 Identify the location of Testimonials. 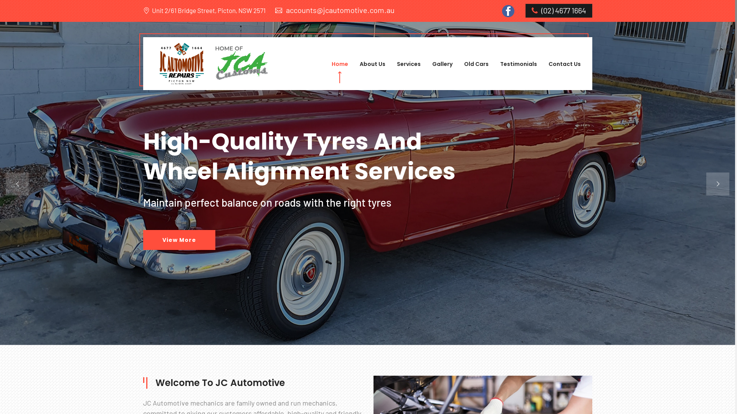
(518, 64).